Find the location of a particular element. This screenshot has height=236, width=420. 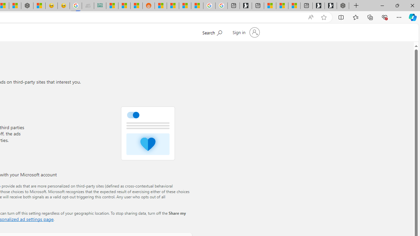

Search Microsoft.com is located at coordinates (212, 32).